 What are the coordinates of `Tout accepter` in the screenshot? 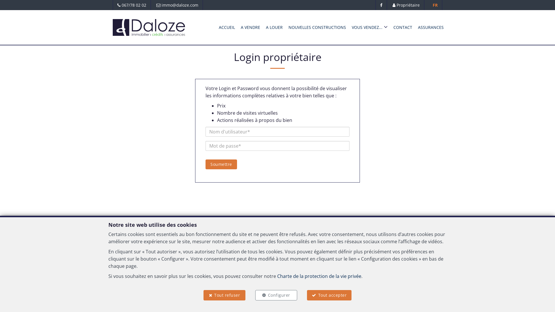 It's located at (329, 295).